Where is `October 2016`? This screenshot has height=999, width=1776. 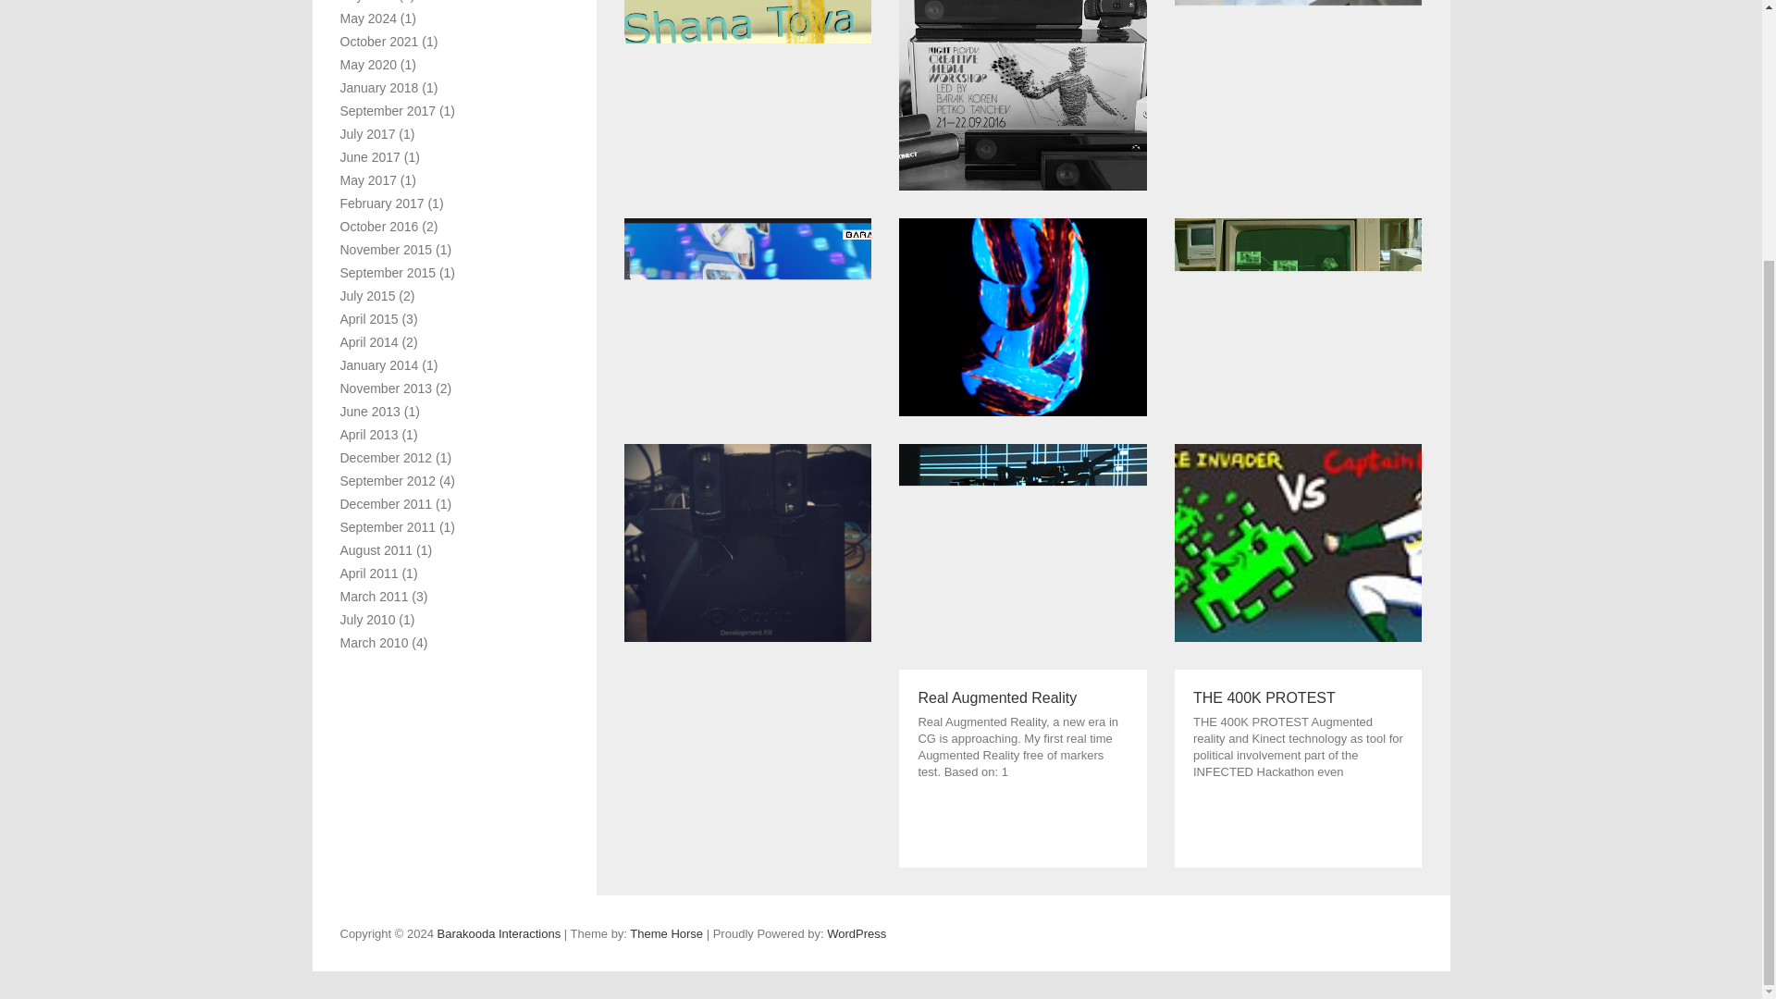 October 2016 is located at coordinates (379, 226).